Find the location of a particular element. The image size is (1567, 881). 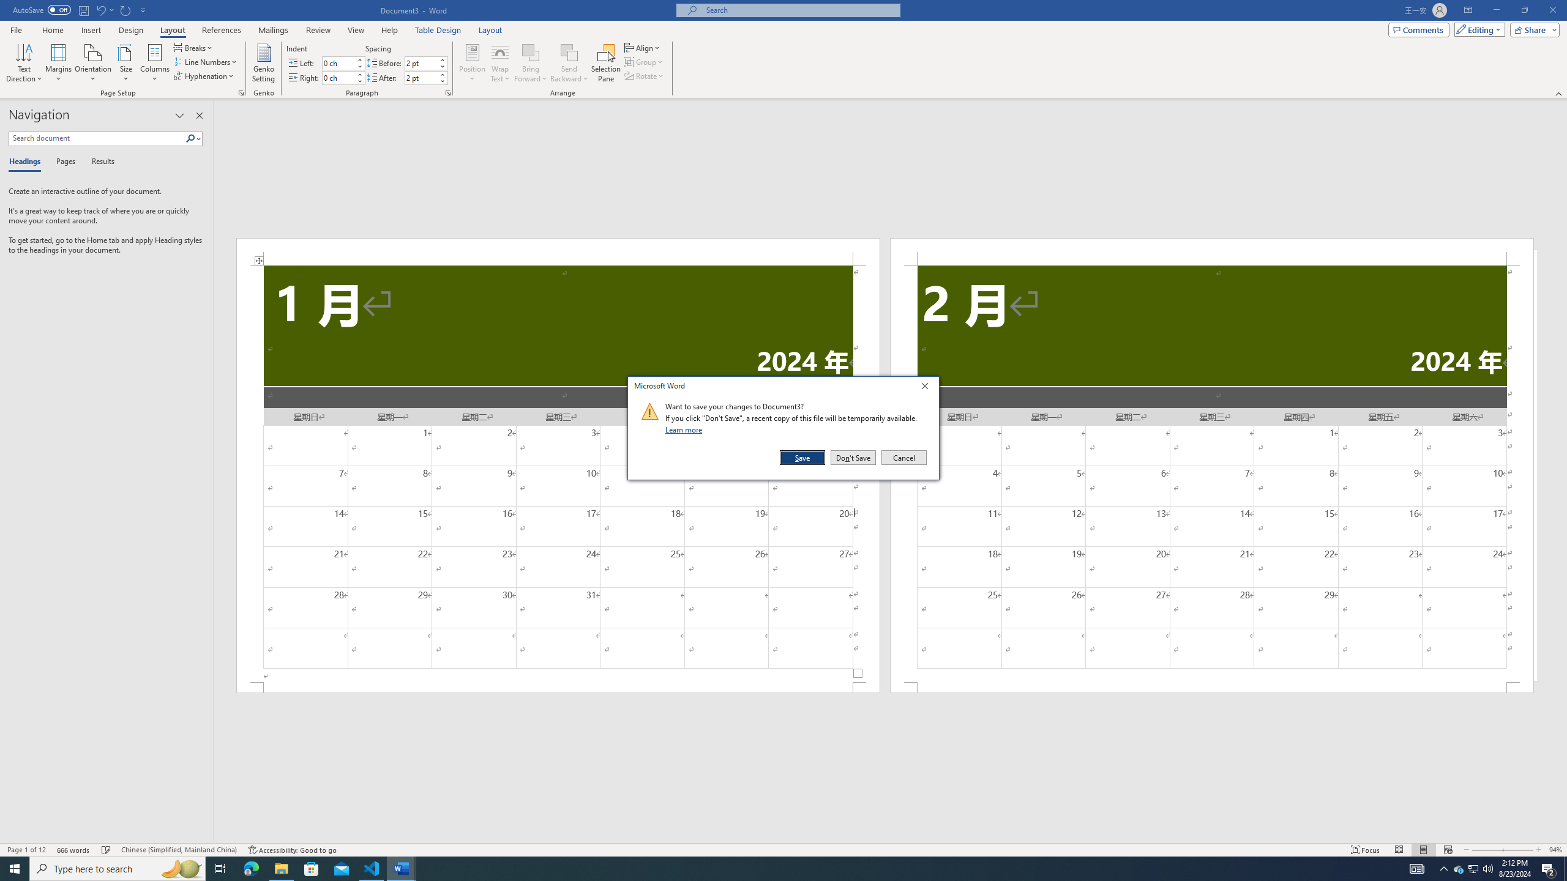

Footer -Section 2- is located at coordinates (1212, 688).